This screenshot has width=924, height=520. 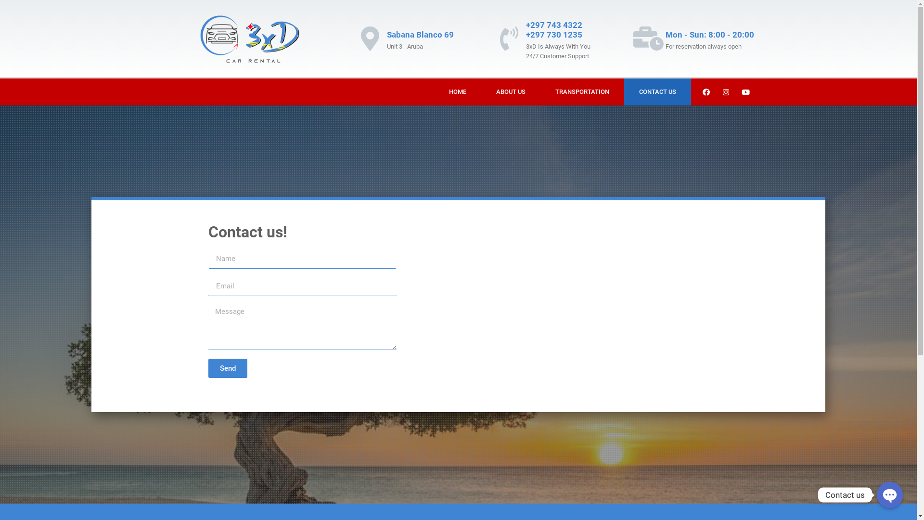 I want to click on Send, so click(x=227, y=368).